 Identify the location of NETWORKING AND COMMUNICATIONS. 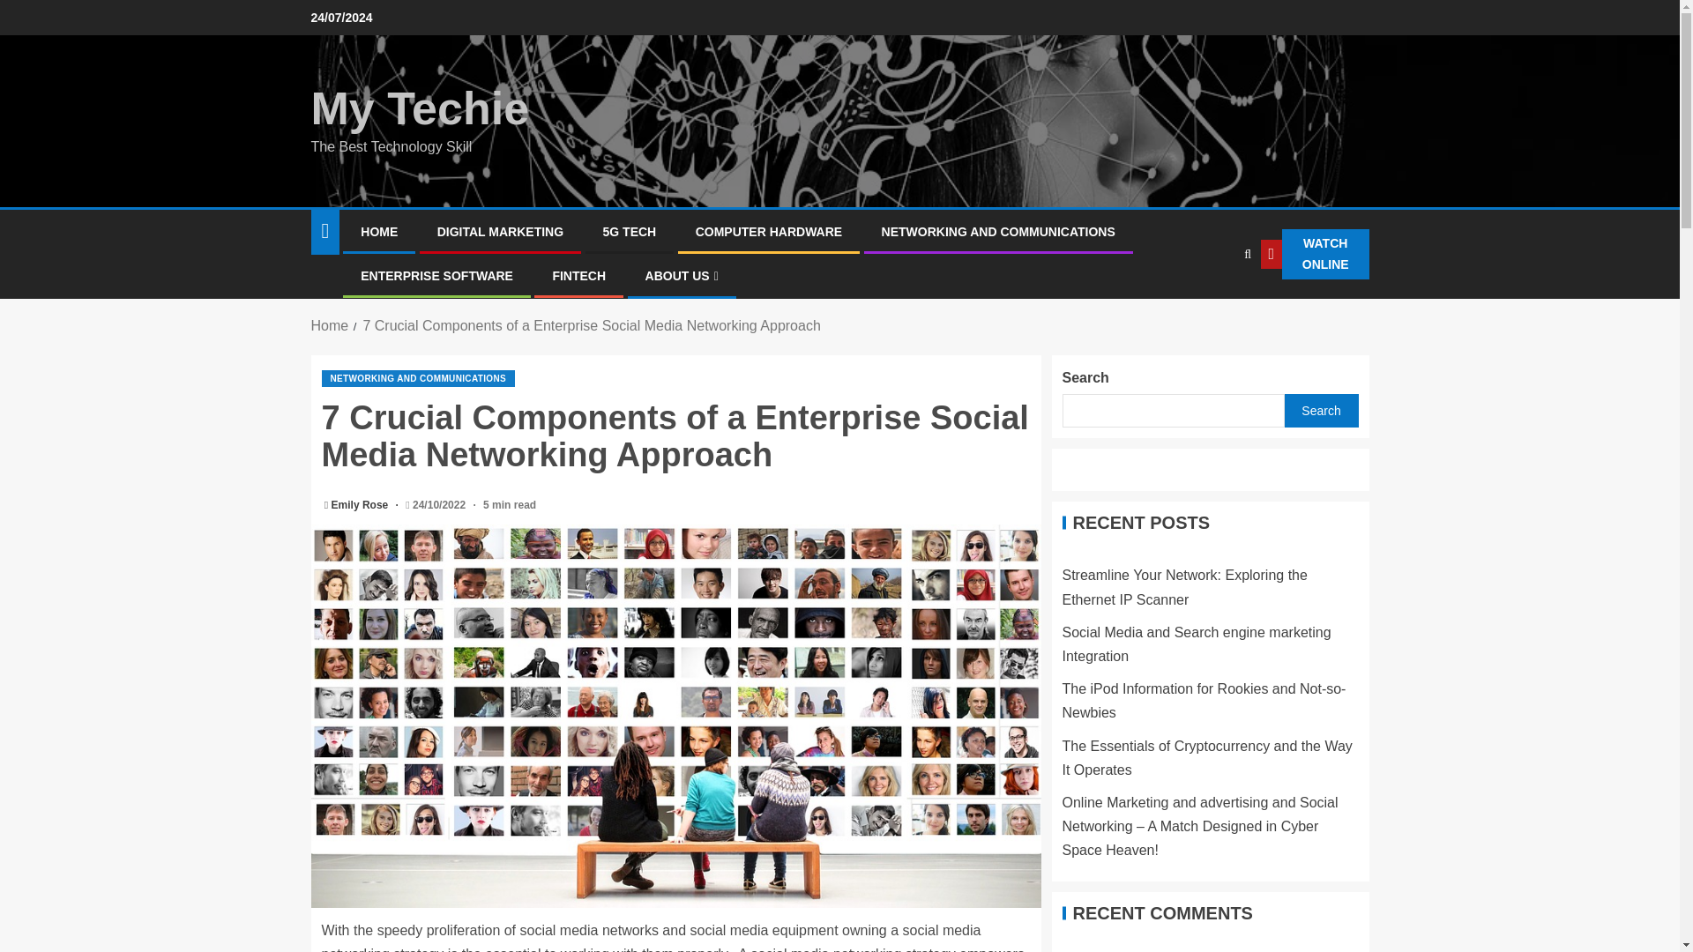
(998, 231).